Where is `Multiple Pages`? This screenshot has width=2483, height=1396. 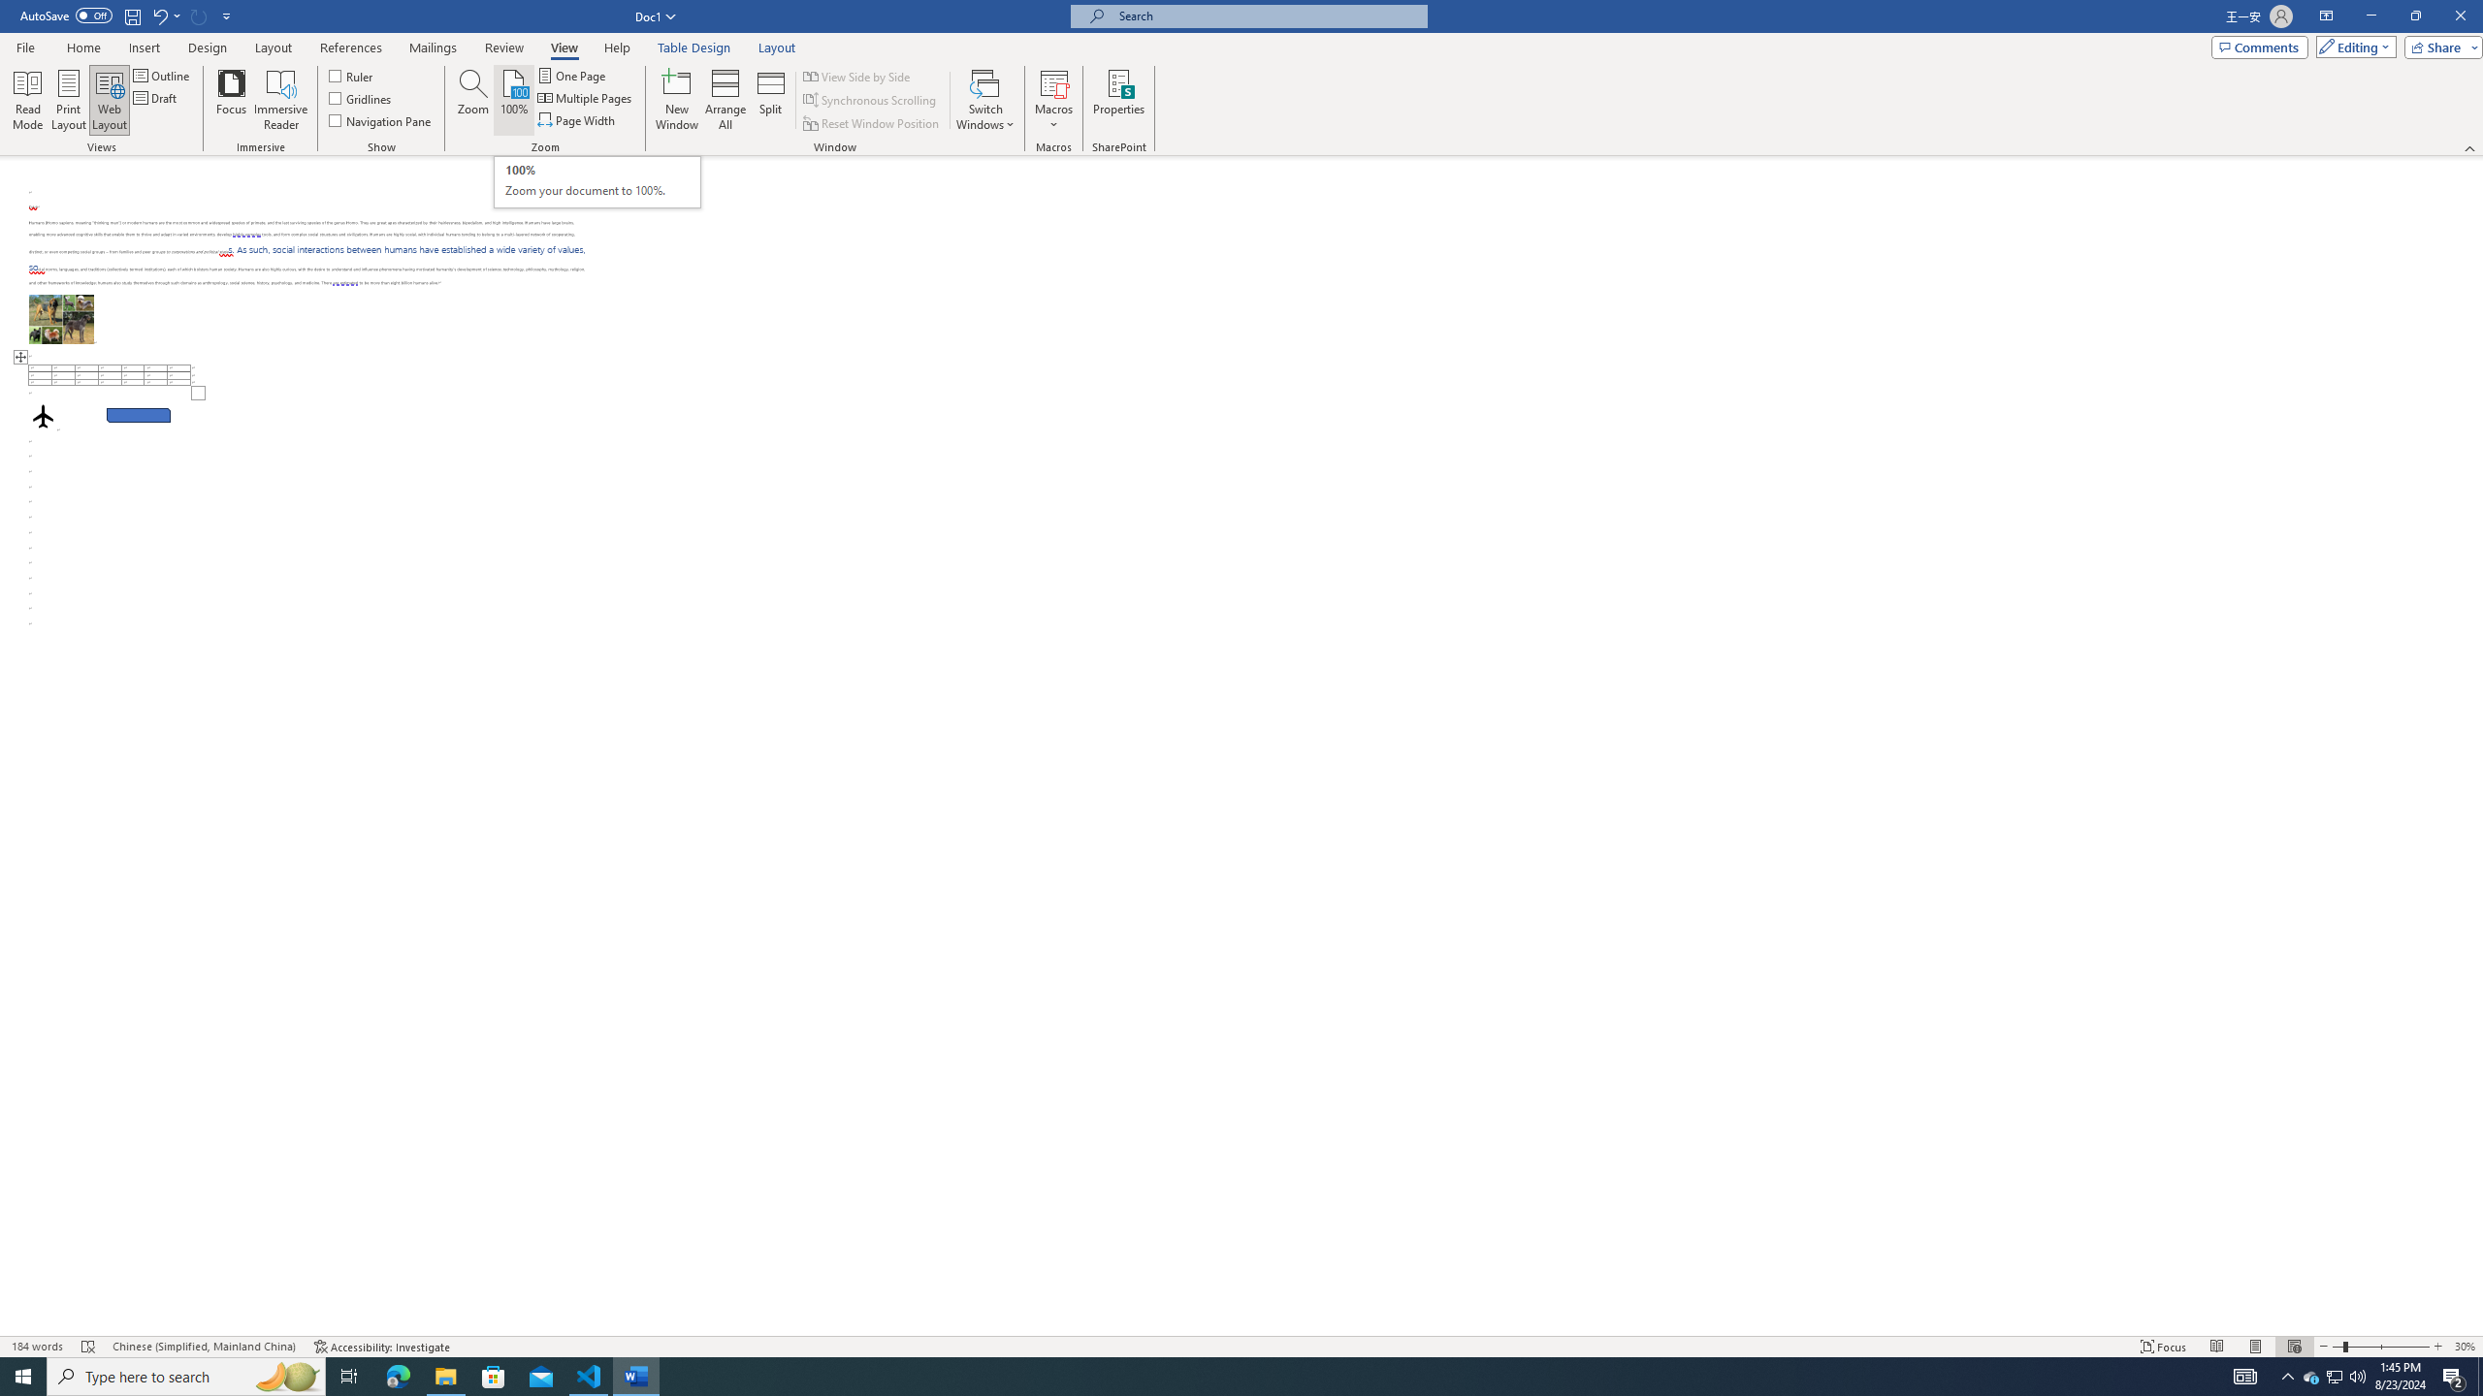
Multiple Pages is located at coordinates (586, 97).